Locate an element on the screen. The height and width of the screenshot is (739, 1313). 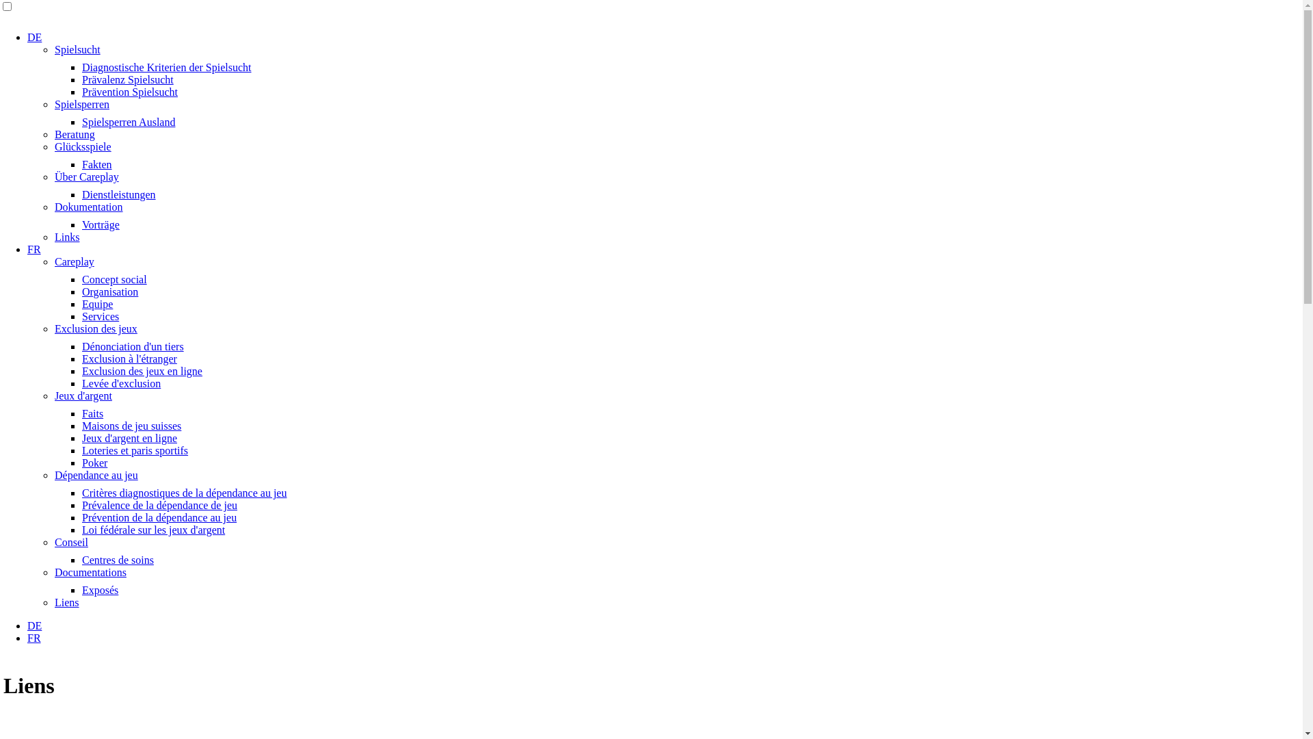
Dokumentation is located at coordinates (89, 207).